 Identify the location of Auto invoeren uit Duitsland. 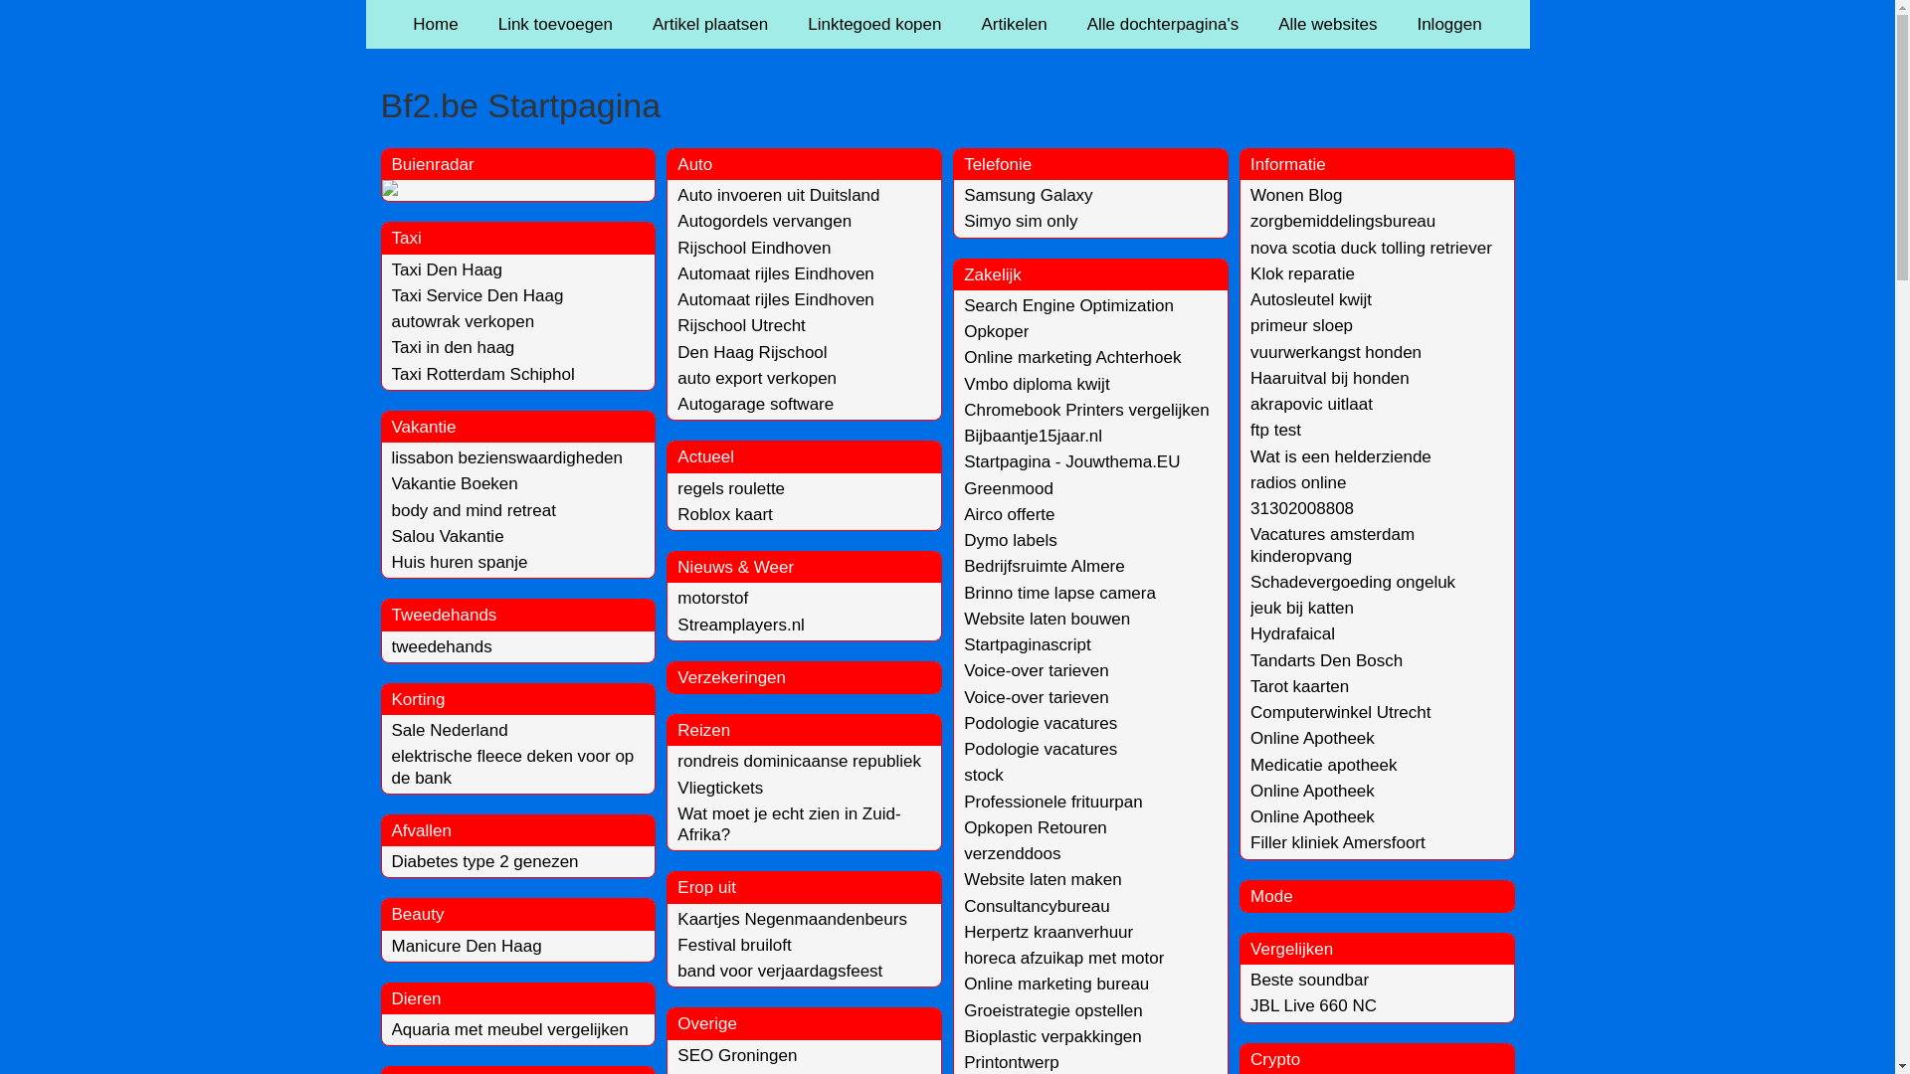
(778, 195).